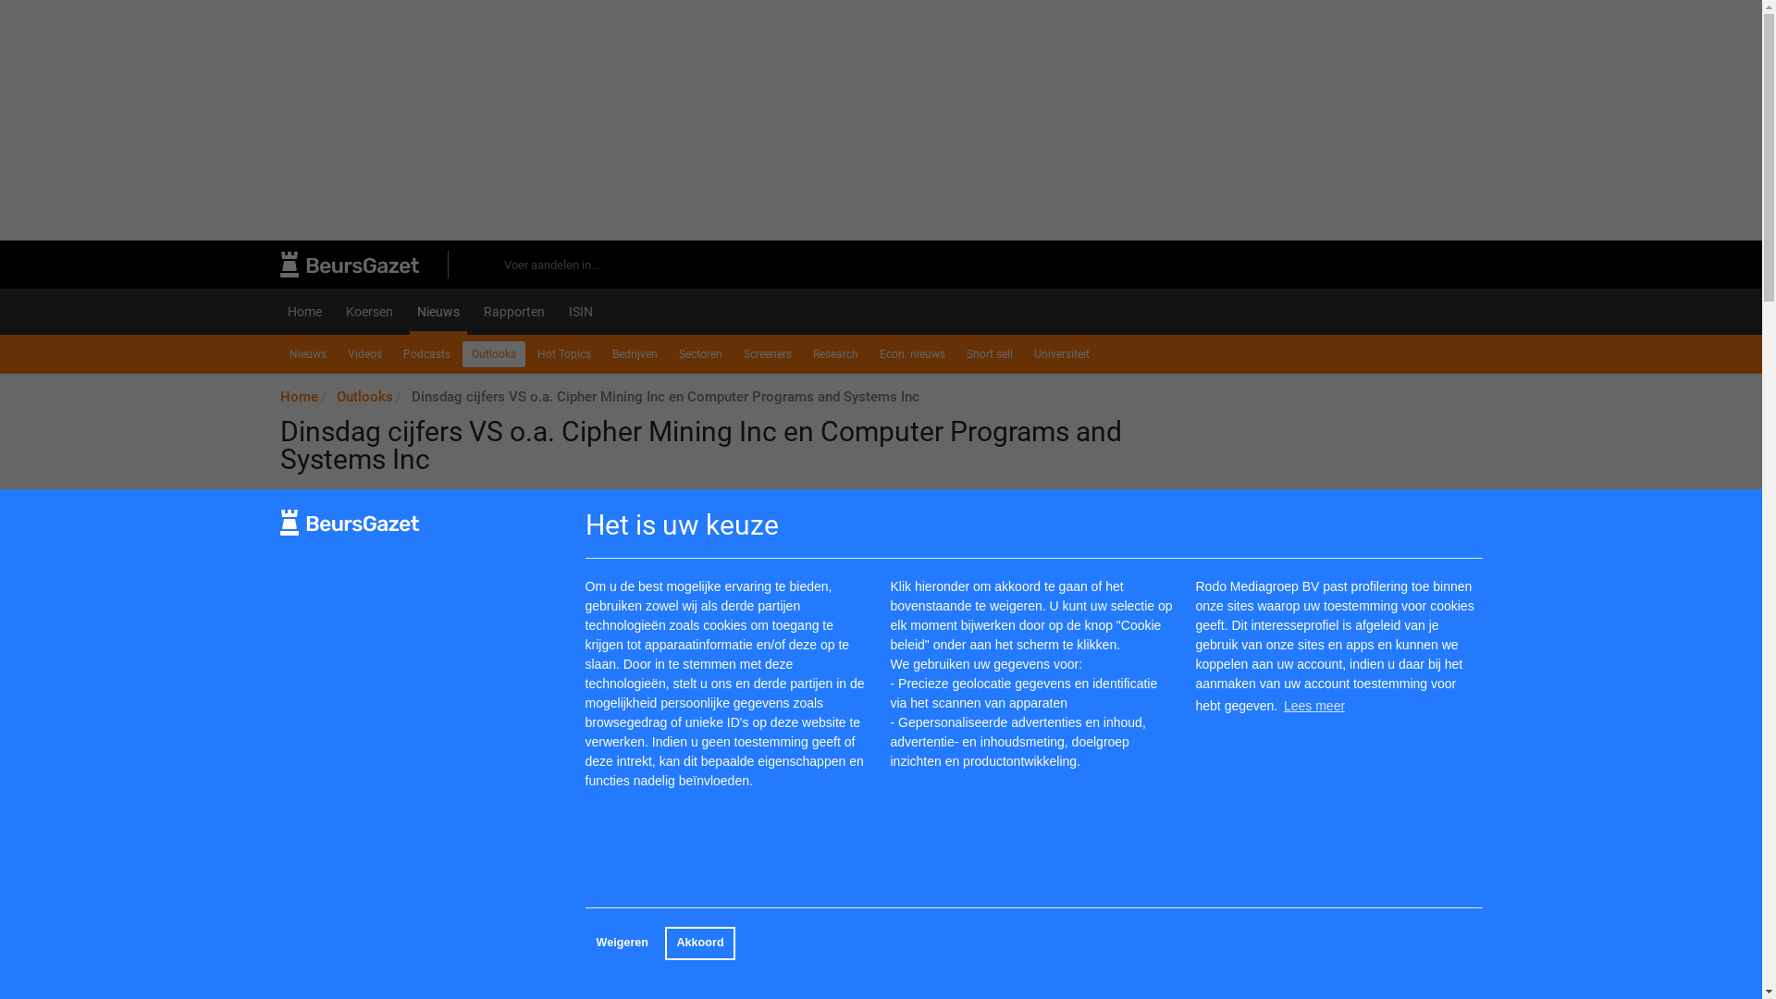  I want to click on Bedrijven, so click(635, 354).